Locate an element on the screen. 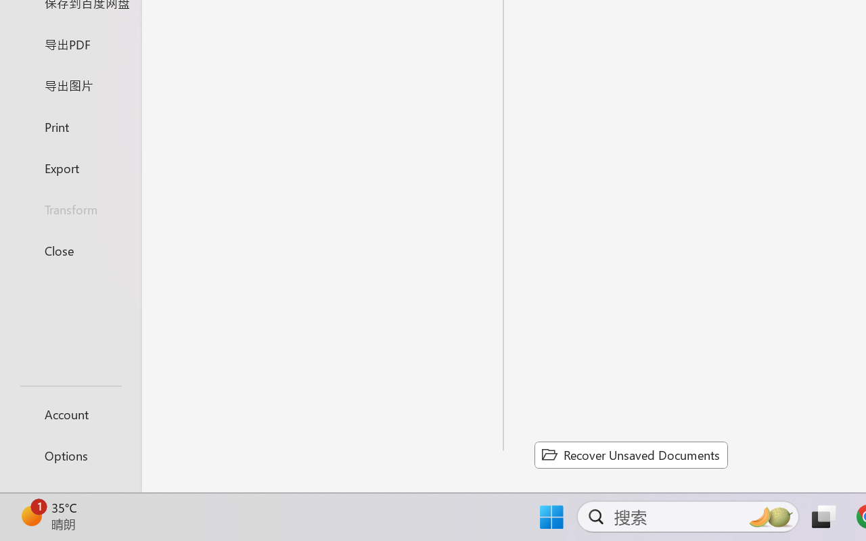 The image size is (866, 541). Account is located at coordinates (70, 414).